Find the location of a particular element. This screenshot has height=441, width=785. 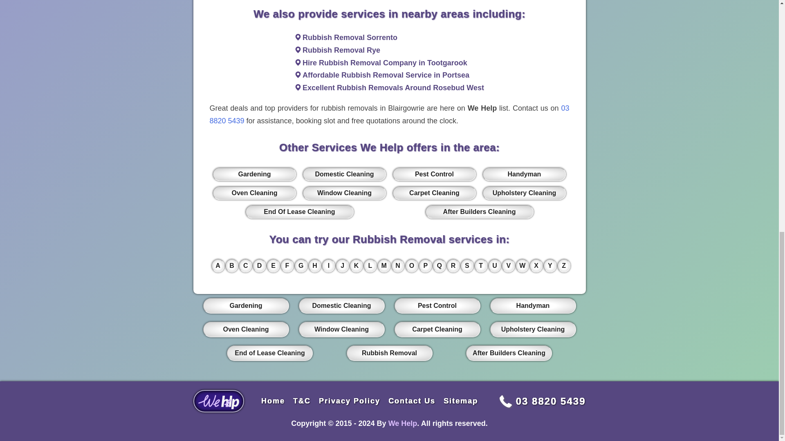

End Of Lease Cleaning is located at coordinates (299, 212).